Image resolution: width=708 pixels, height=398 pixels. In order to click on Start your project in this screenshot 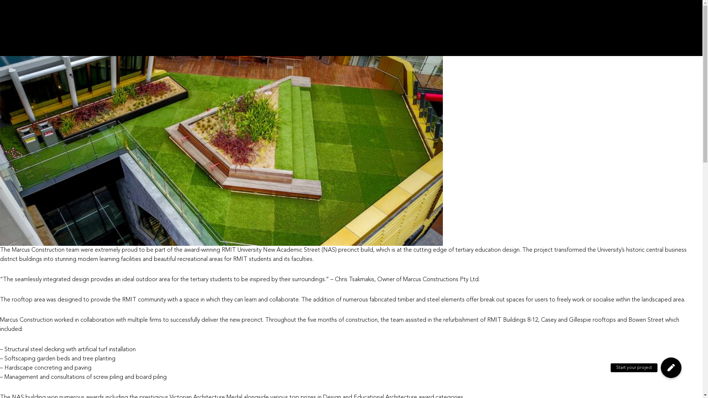, I will do `click(671, 368)`.